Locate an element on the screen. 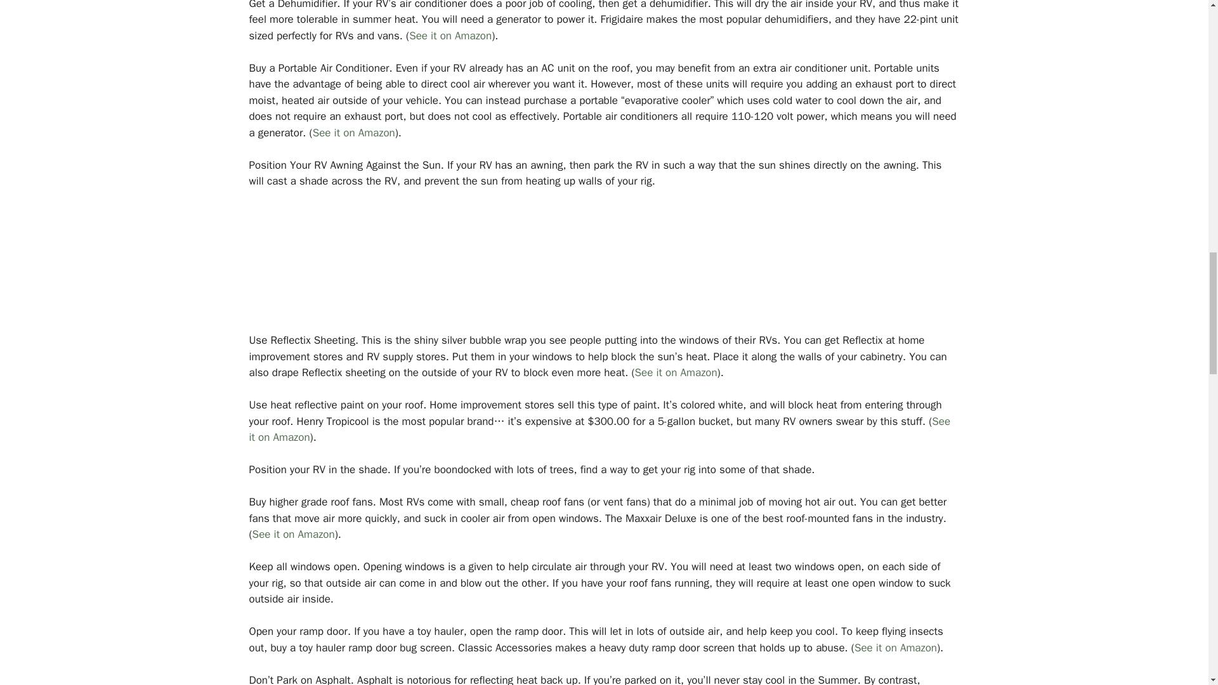 The width and height of the screenshot is (1218, 685). Advertisement is located at coordinates (604, 269).